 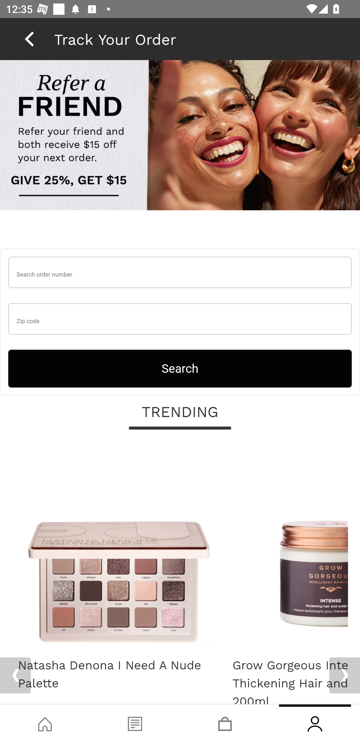 What do you see at coordinates (315, 723) in the screenshot?
I see `Account, tab, 4 of 4` at bounding box center [315, 723].